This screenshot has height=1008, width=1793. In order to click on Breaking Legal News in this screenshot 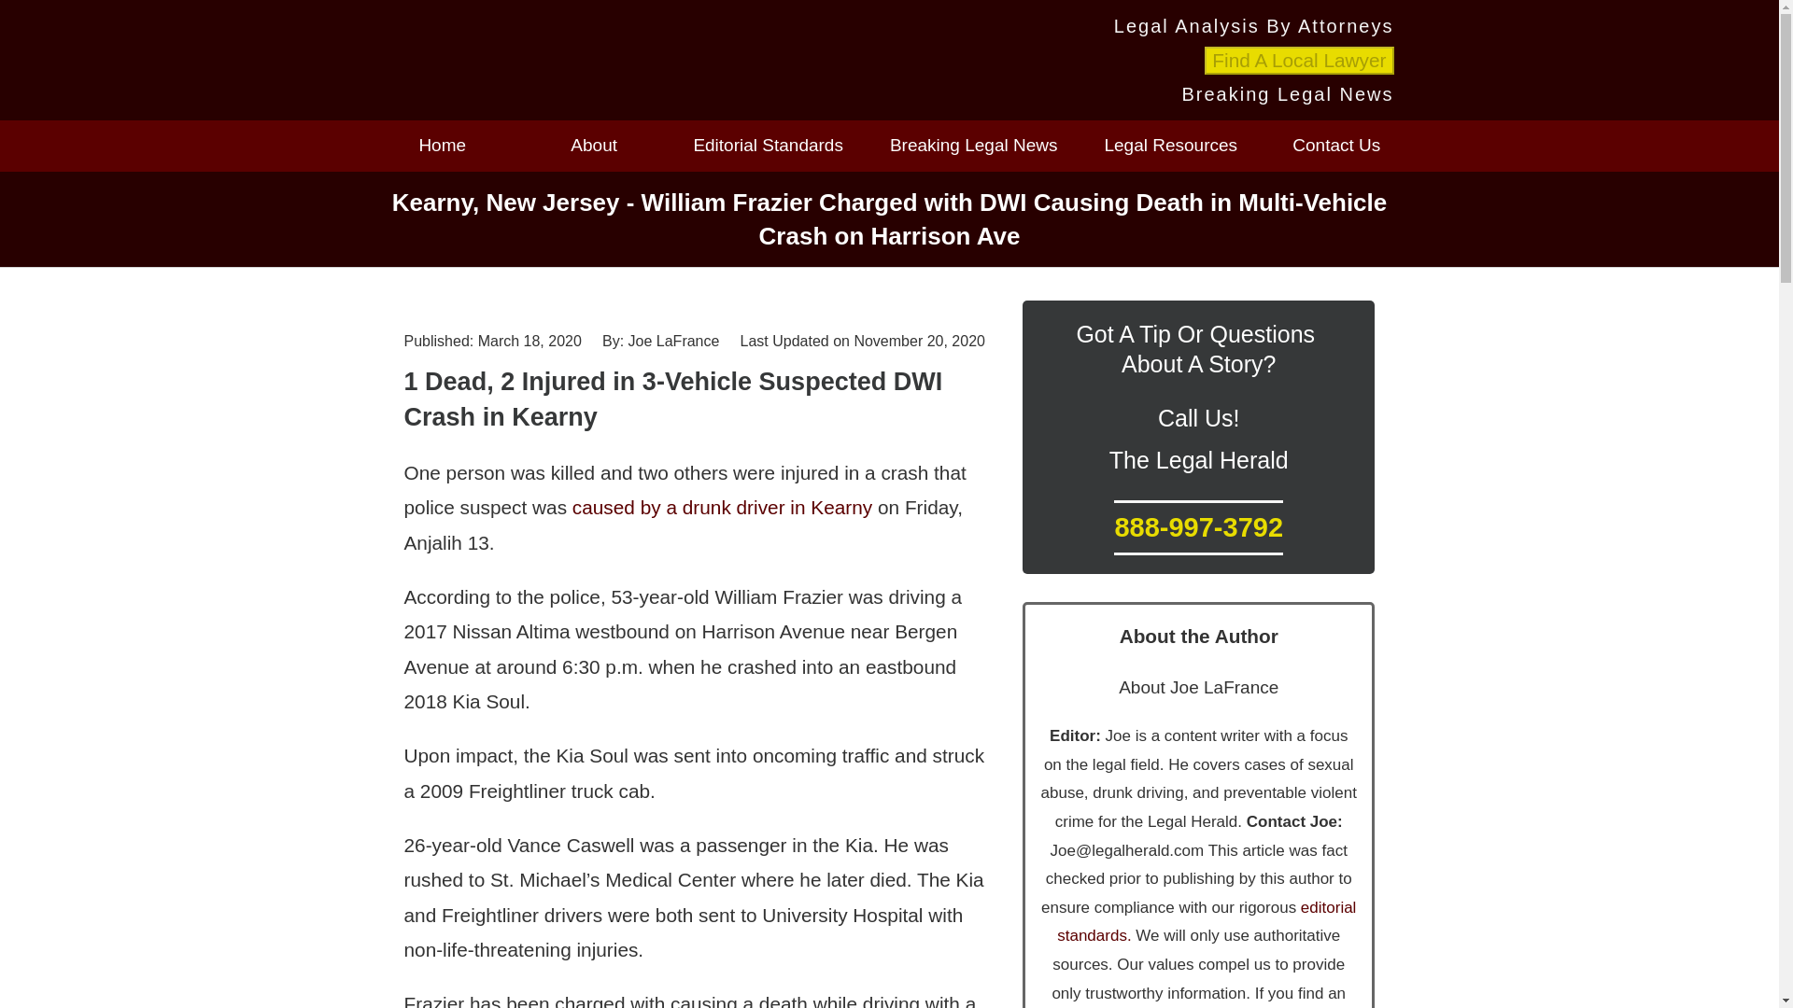, I will do `click(974, 145)`.